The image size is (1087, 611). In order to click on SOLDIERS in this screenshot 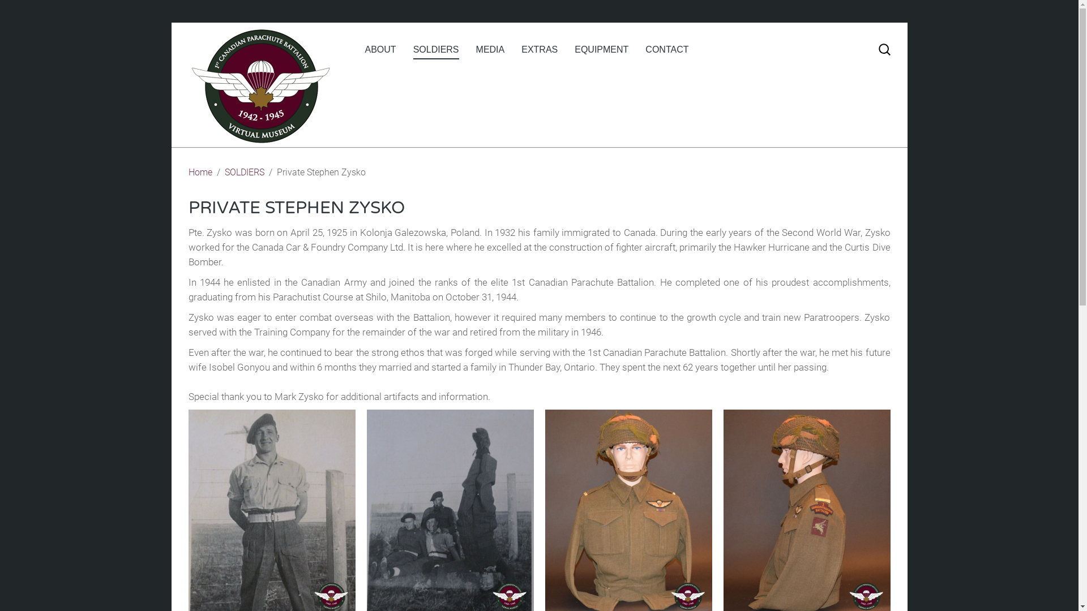, I will do `click(244, 173)`.